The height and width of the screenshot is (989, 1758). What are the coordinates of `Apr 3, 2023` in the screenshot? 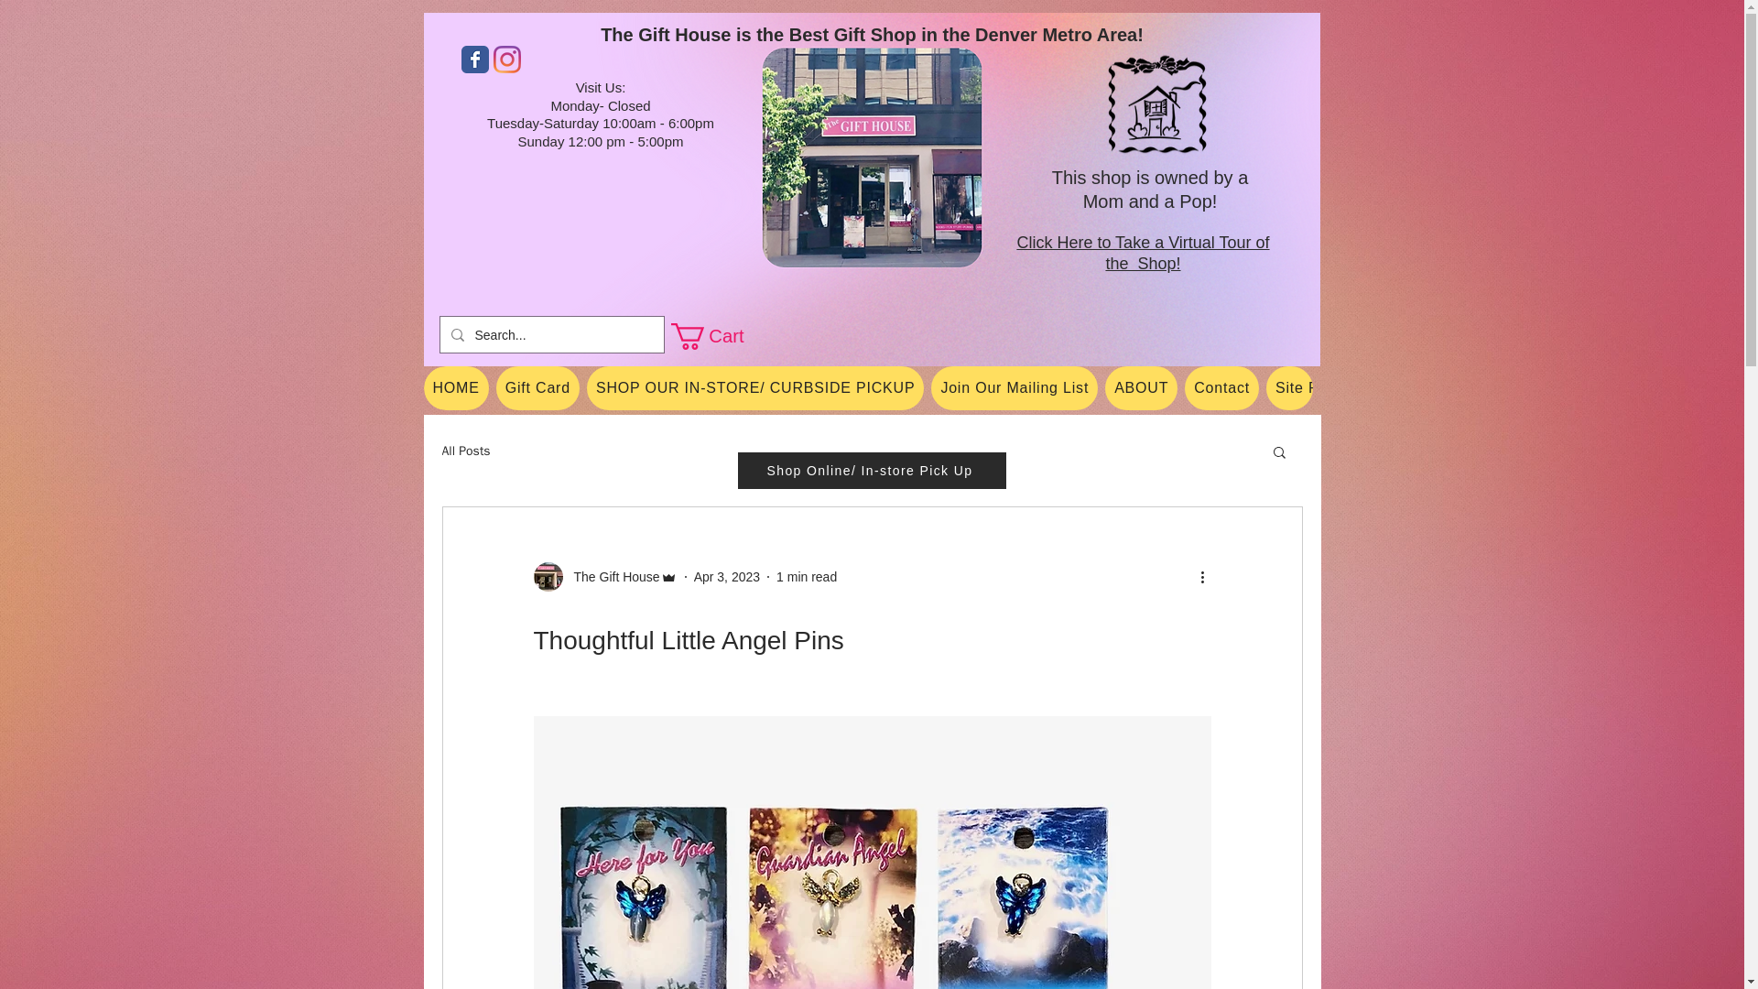 It's located at (727, 577).